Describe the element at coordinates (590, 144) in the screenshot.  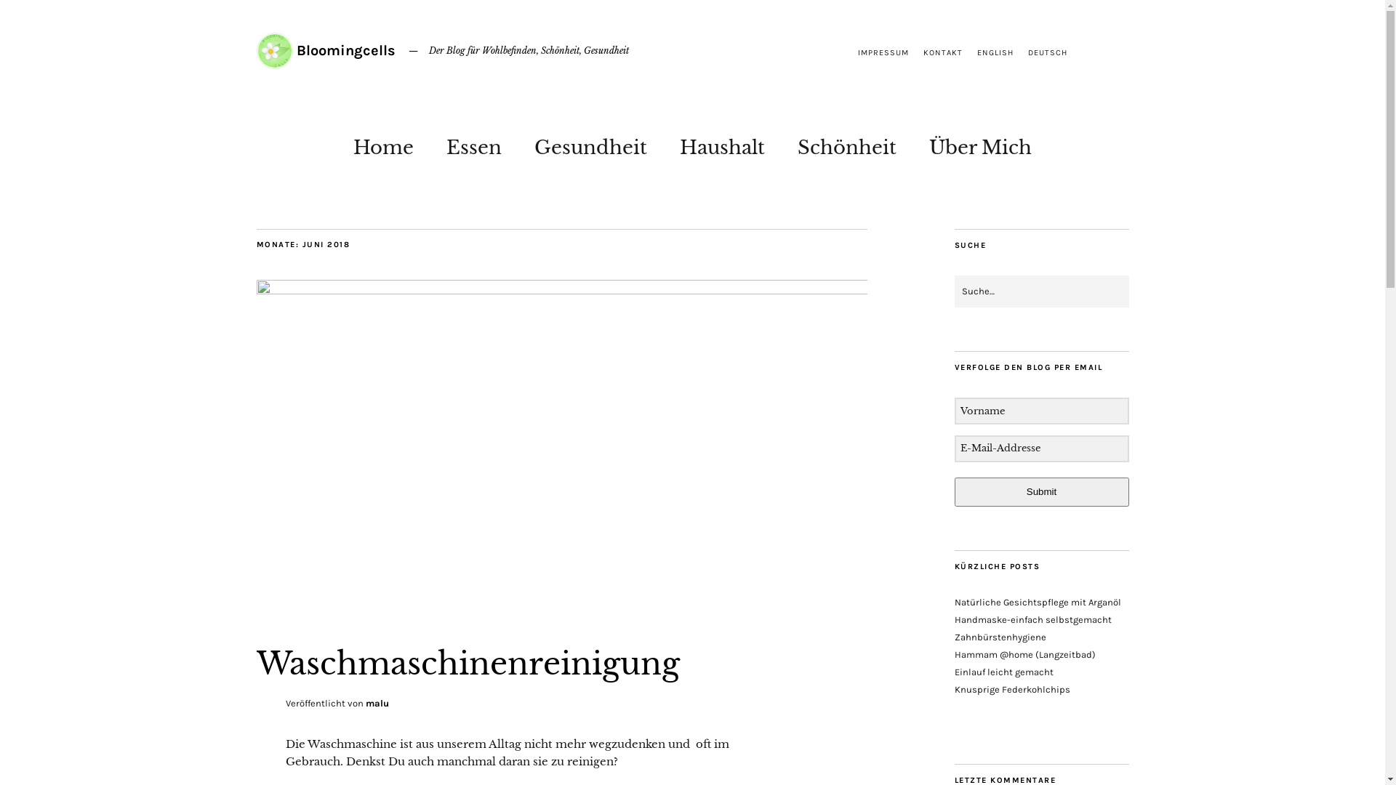
I see `Gesundheit` at that location.